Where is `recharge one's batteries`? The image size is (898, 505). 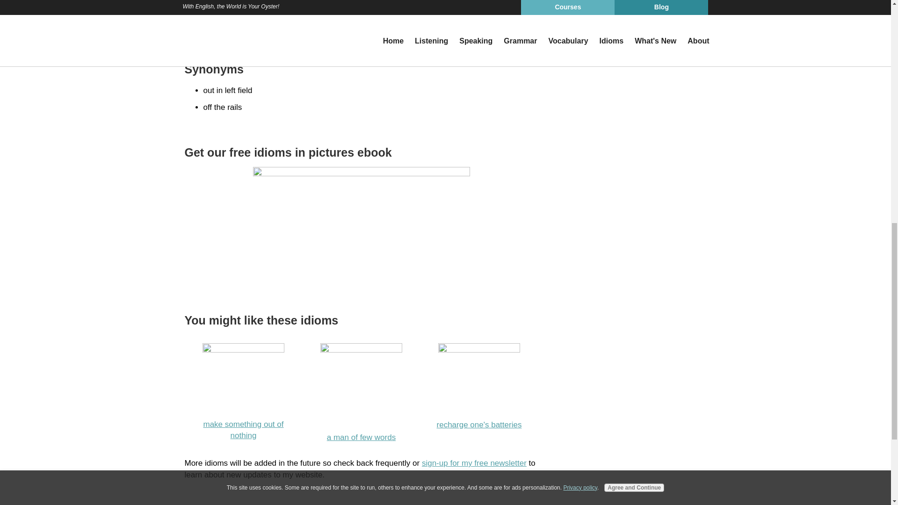 recharge one's batteries is located at coordinates (479, 425).